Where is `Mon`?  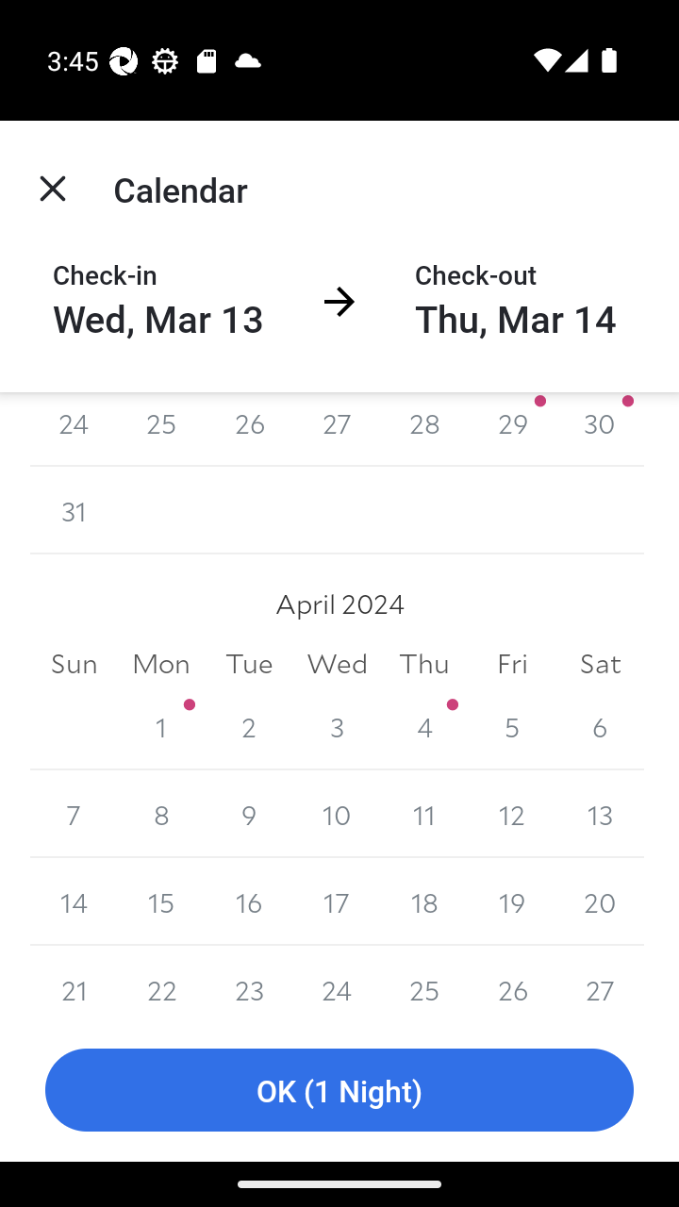
Mon is located at coordinates (162, 664).